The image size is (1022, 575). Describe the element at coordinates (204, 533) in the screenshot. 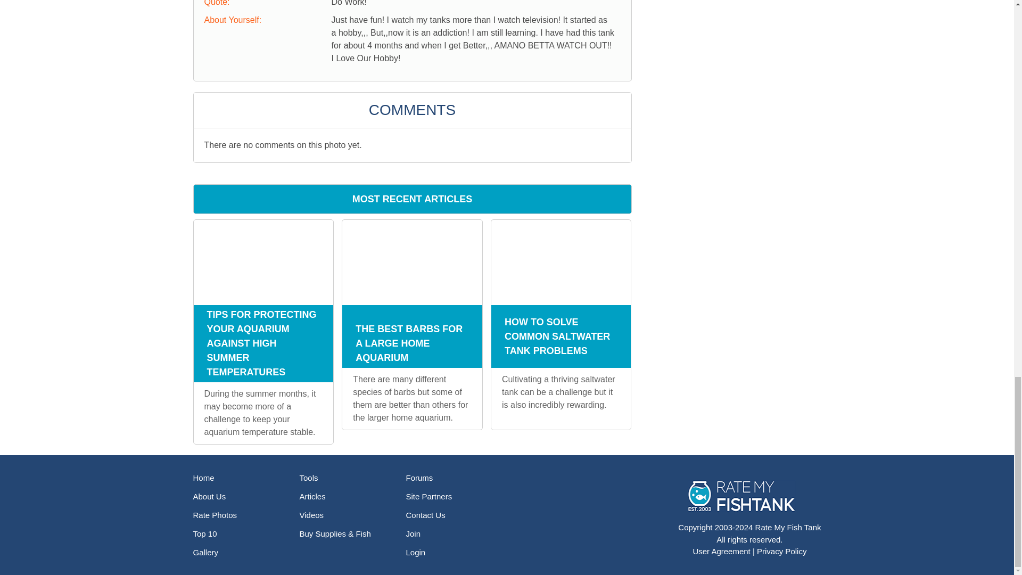

I see `Top 10` at that location.